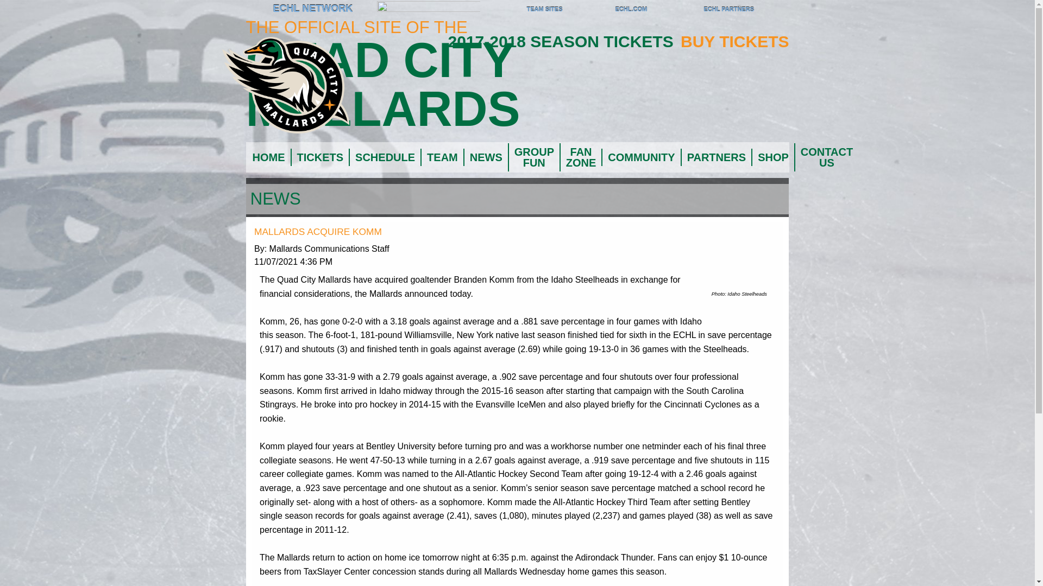 This screenshot has height=586, width=1043. What do you see at coordinates (260, 10) in the screenshot?
I see `Visit the Official ECHL website` at bounding box center [260, 10].